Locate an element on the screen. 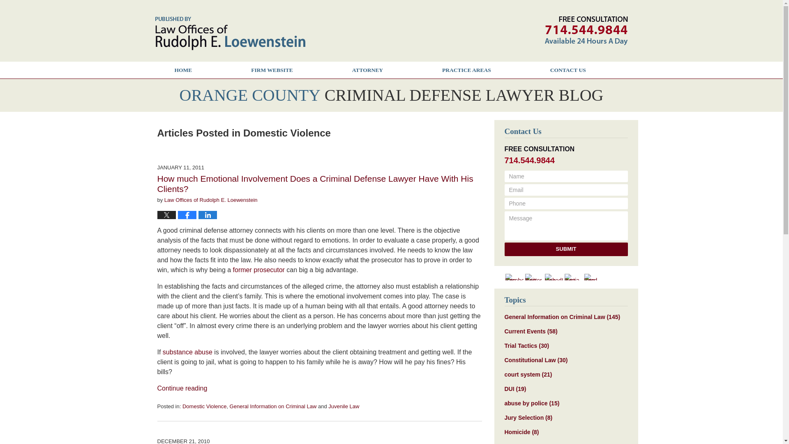 The image size is (789, 444). FIRM WEBSITE is located at coordinates (272, 70).